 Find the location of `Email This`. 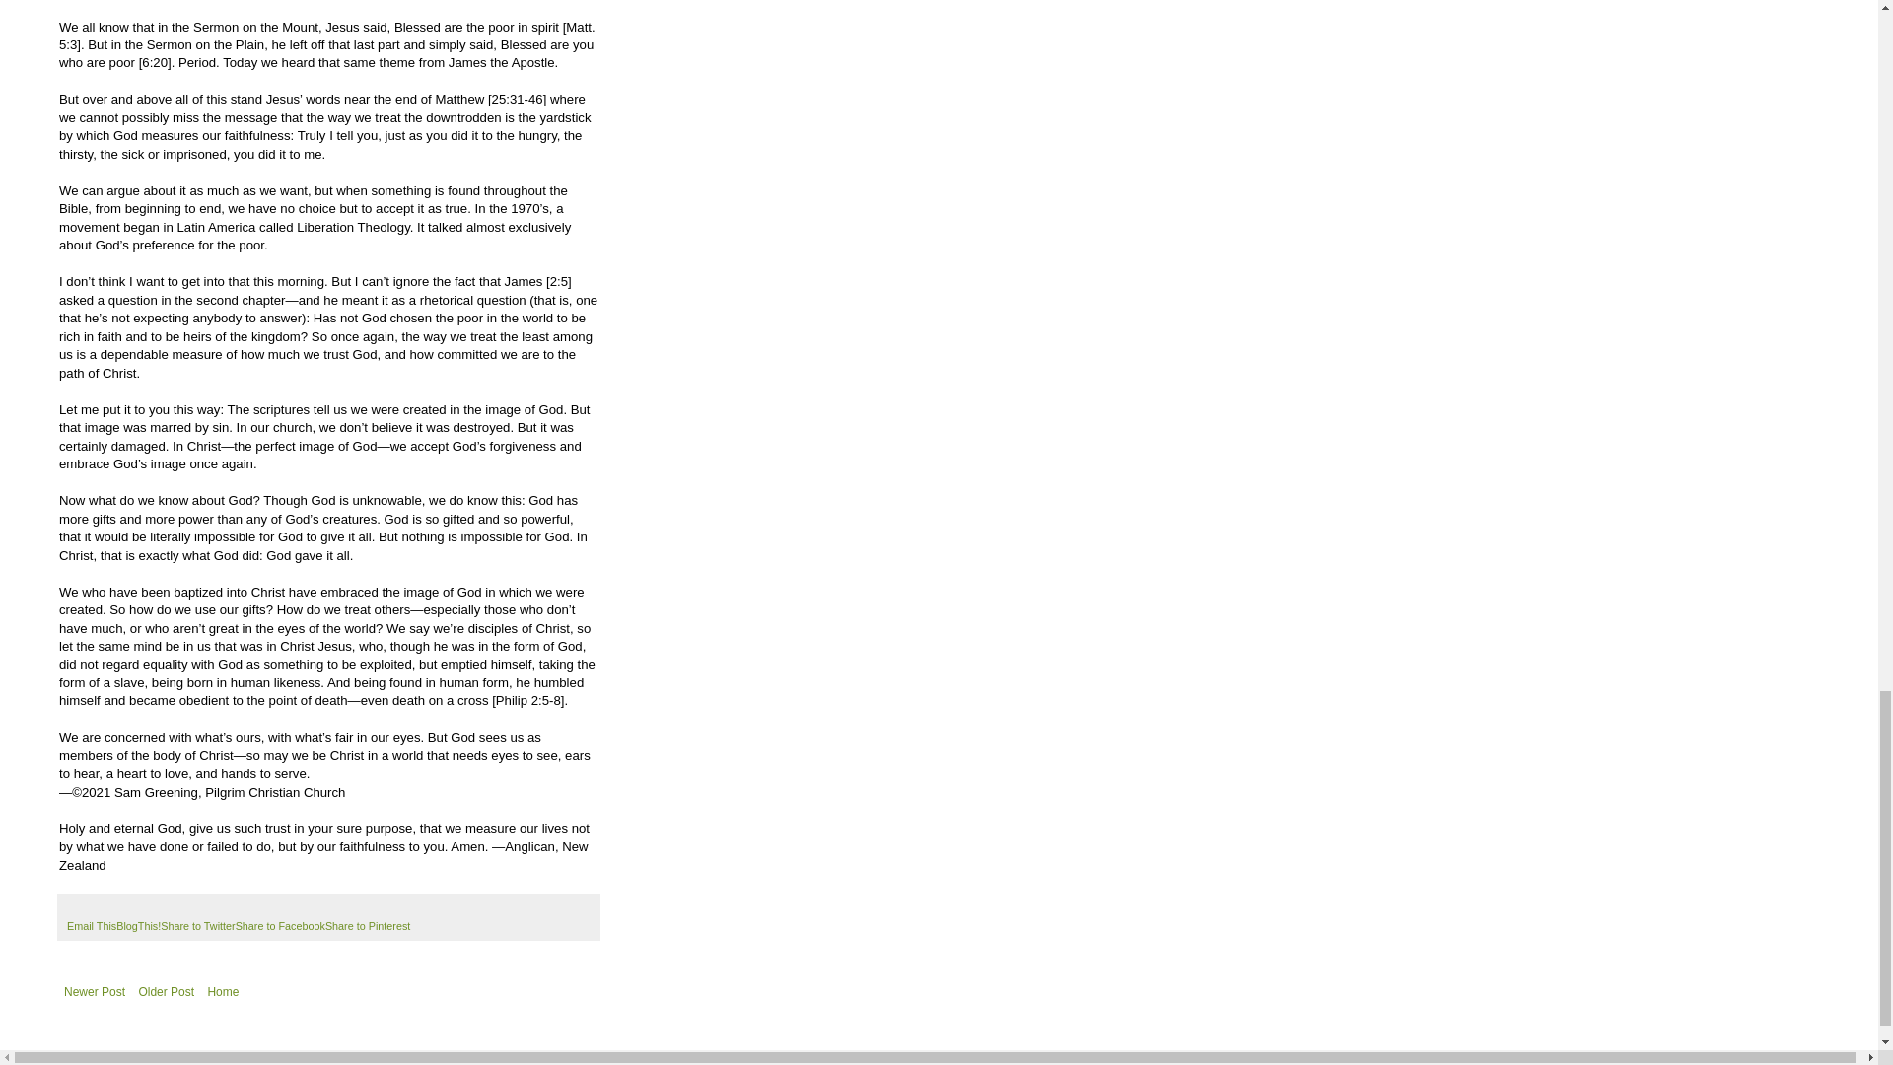

Email This is located at coordinates (91, 926).